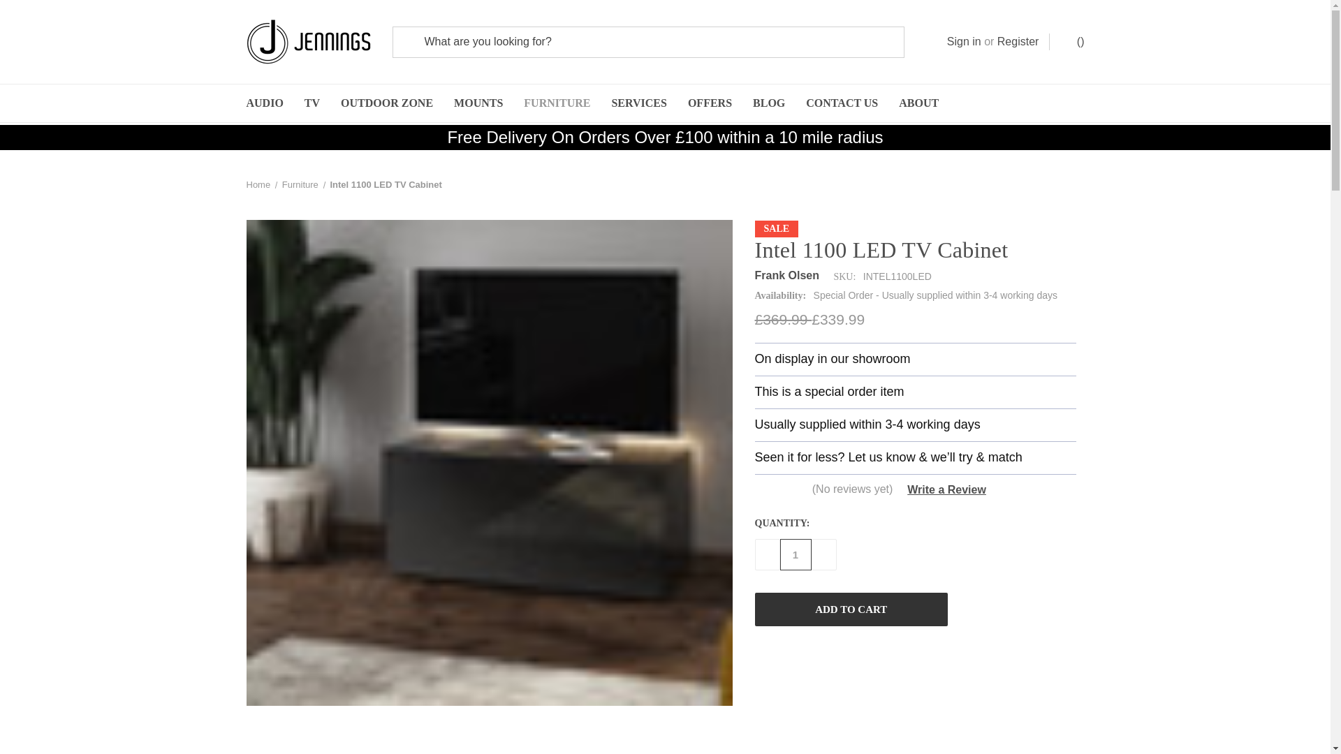  Describe the element at coordinates (1018, 42) in the screenshot. I see `Register` at that location.